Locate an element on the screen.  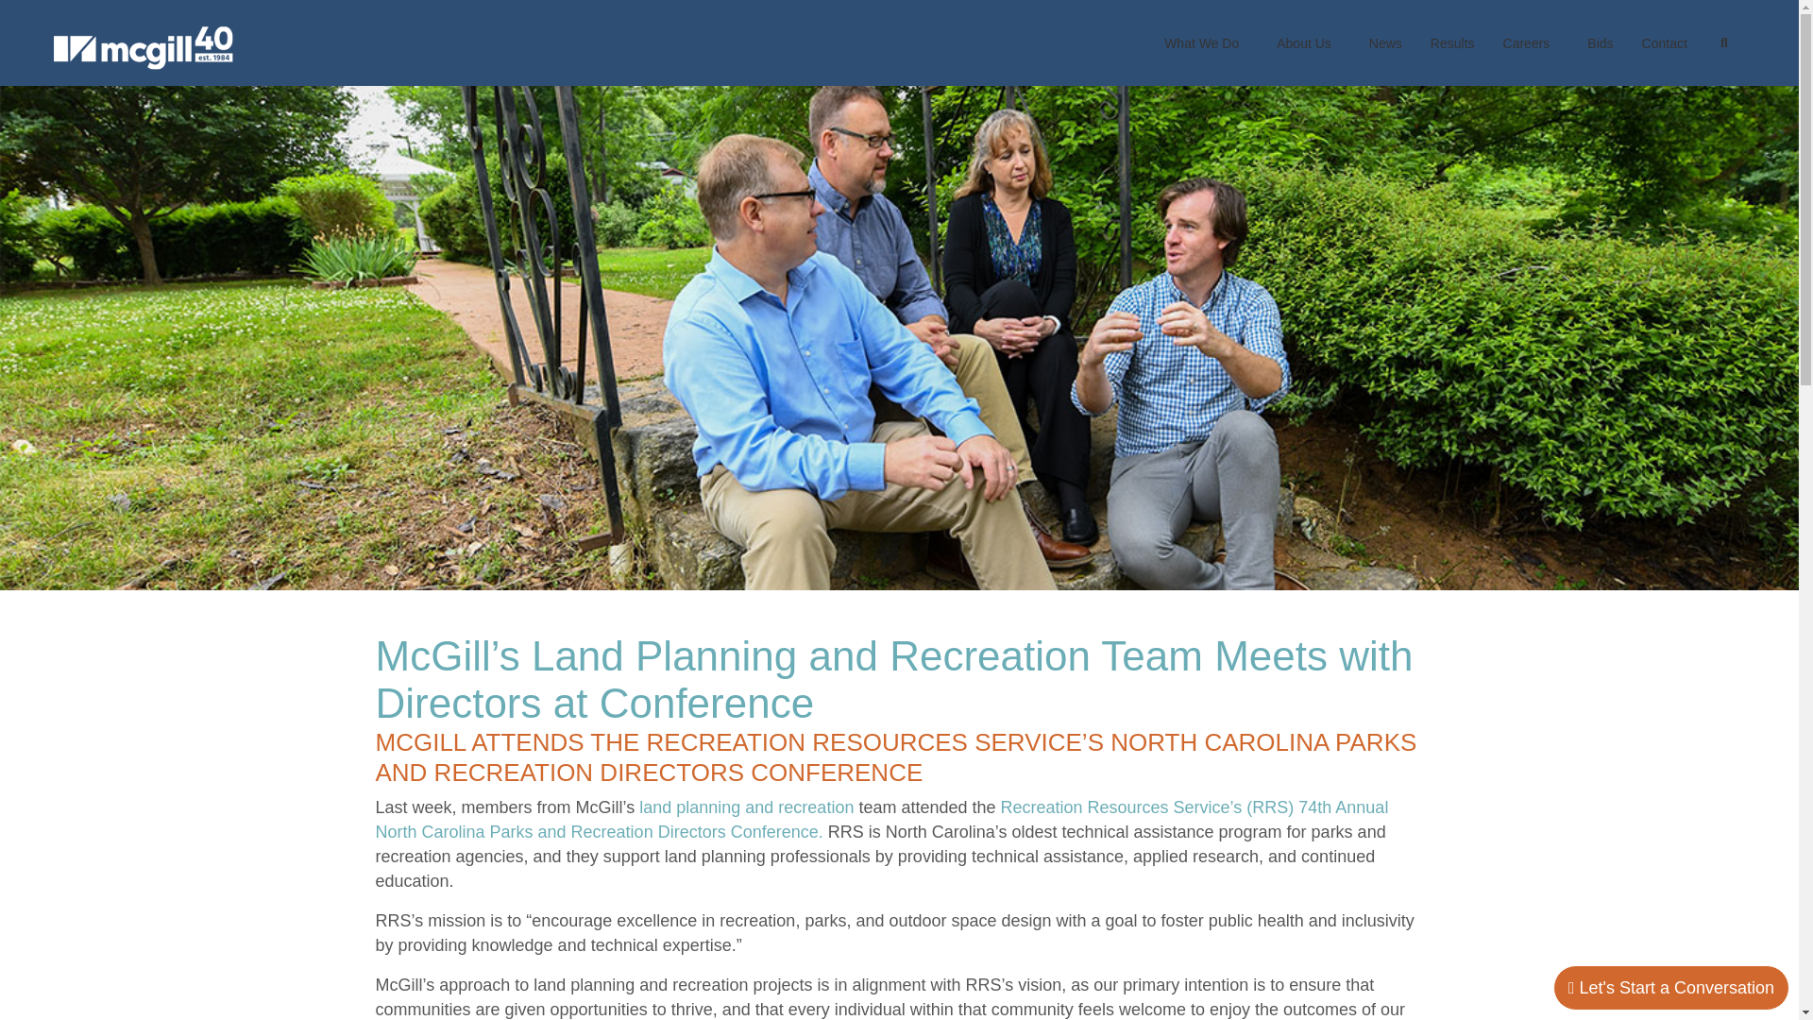
Contact is located at coordinates (1665, 43).